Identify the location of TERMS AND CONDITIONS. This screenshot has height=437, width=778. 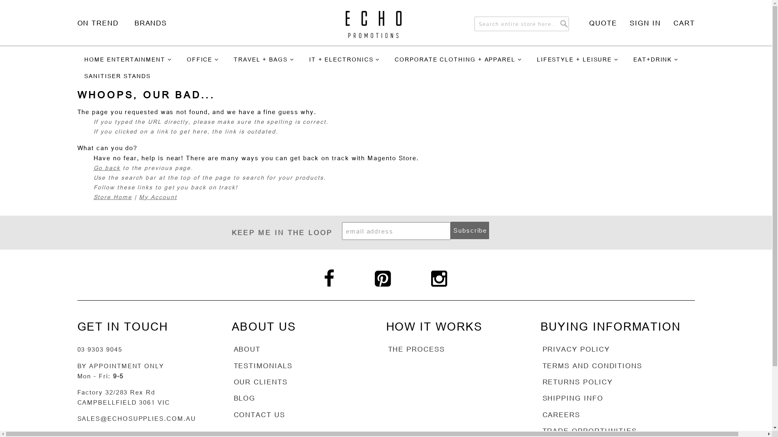
(592, 366).